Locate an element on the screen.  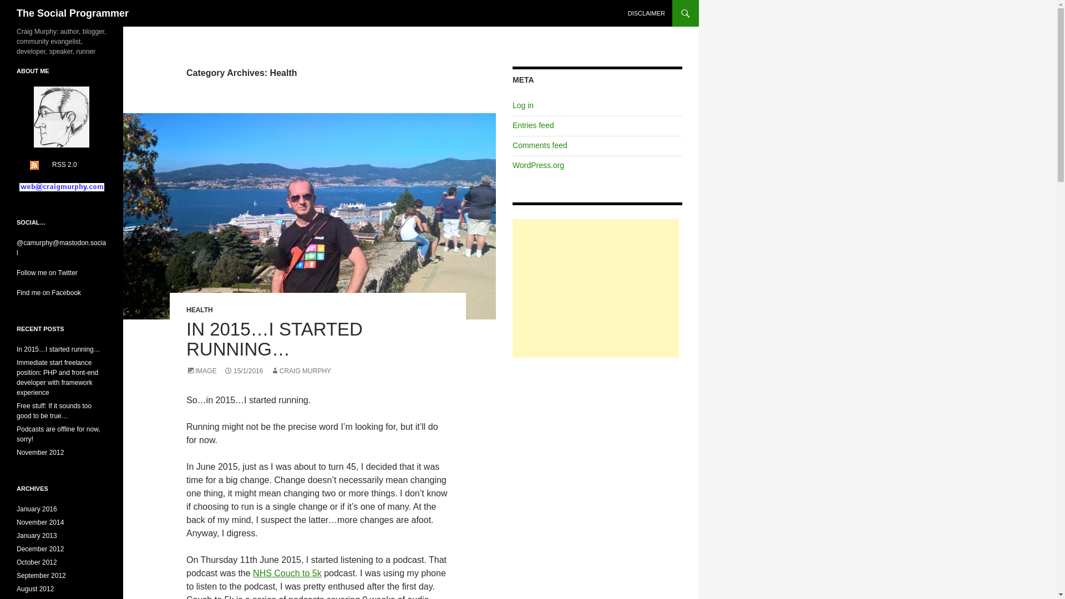
Log in is located at coordinates (523, 105).